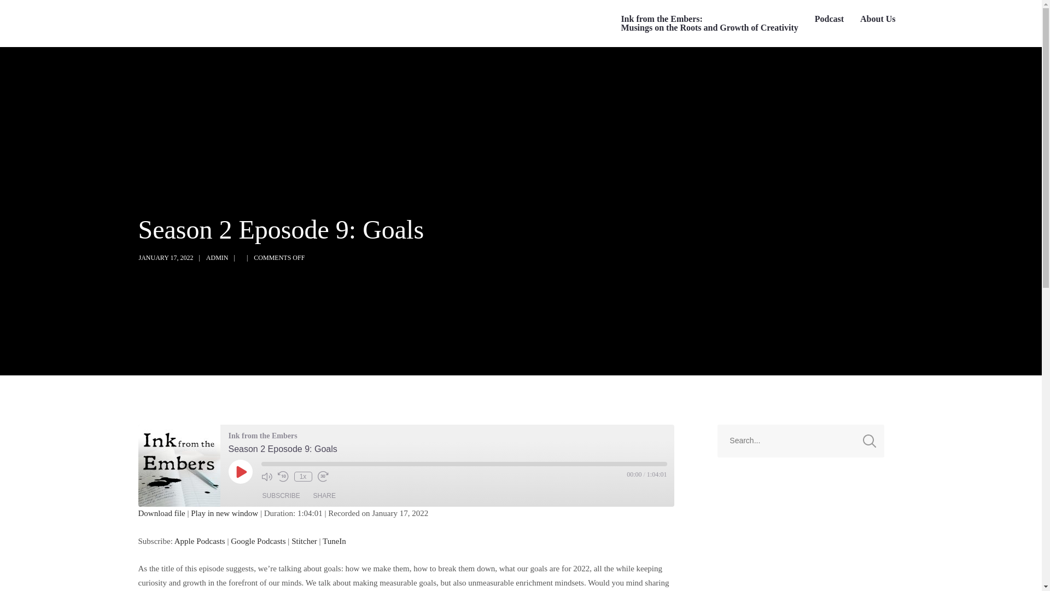 This screenshot has height=591, width=1050. I want to click on Google Podcasts, so click(258, 540).